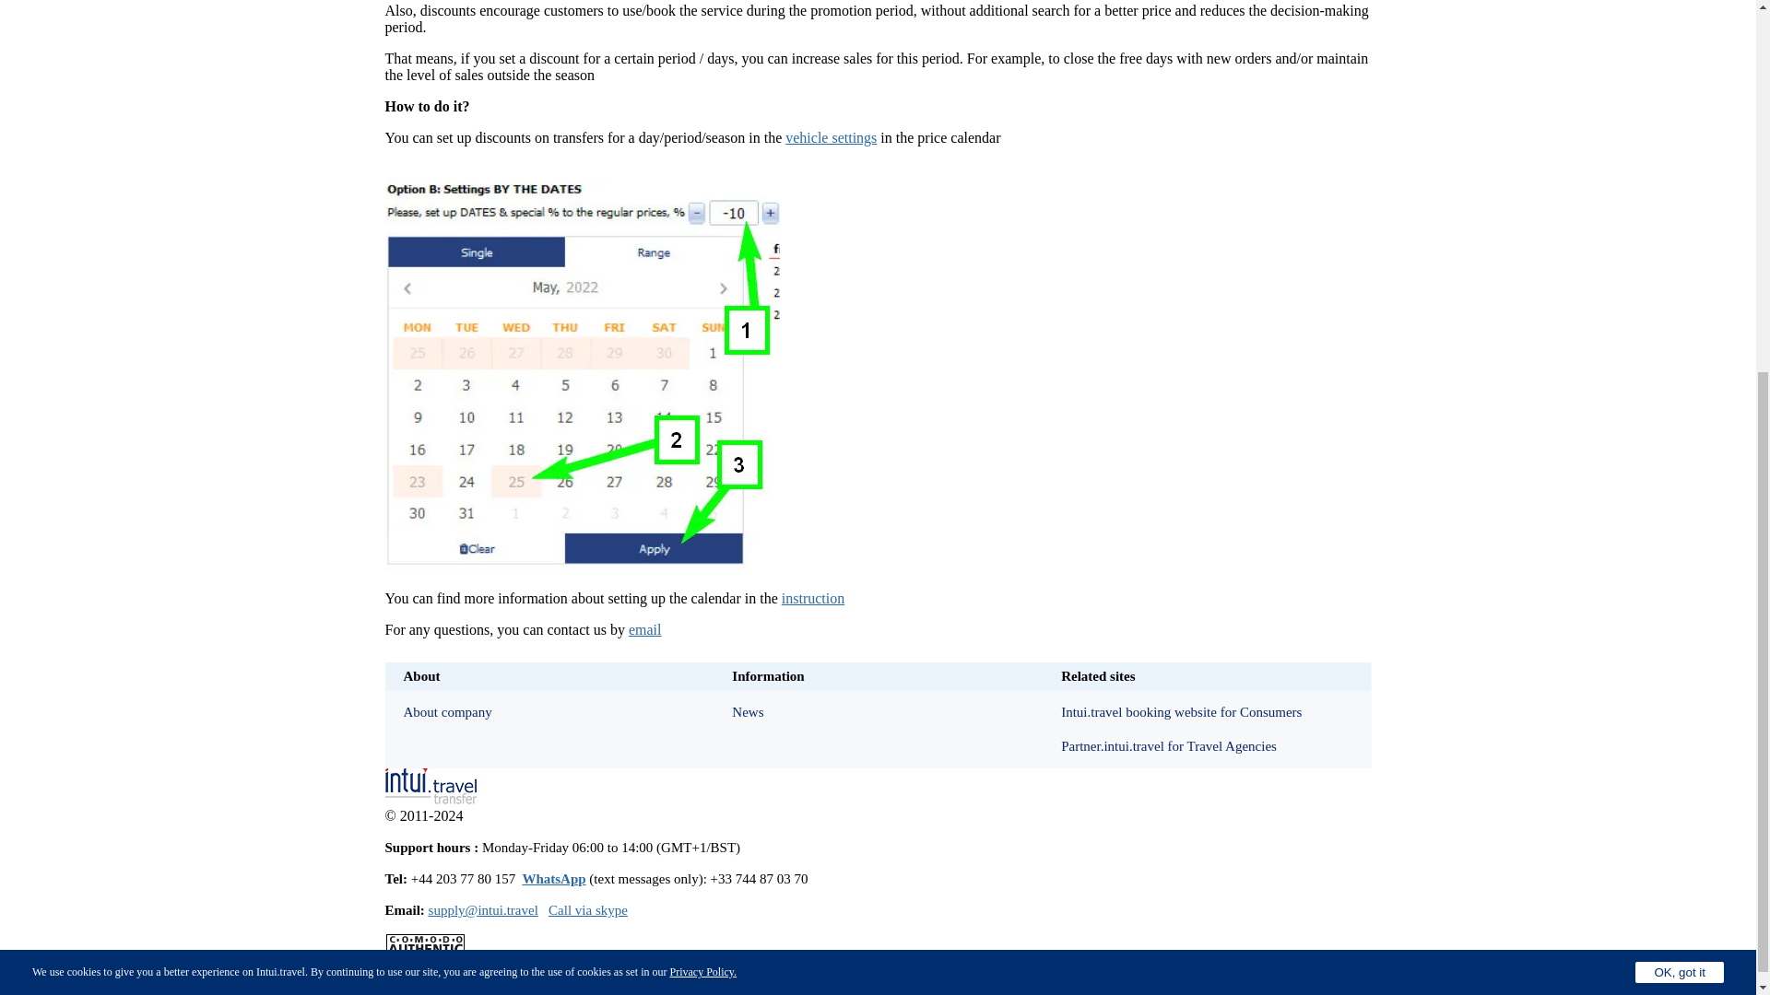  Describe the element at coordinates (831, 137) in the screenshot. I see `vehicle settings` at that location.